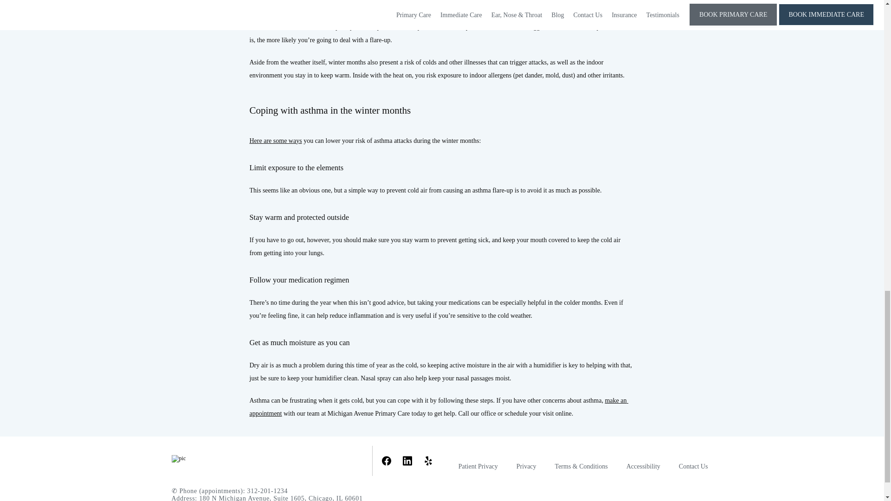 Image resolution: width=891 pixels, height=501 pixels. Describe the element at coordinates (529, 27) in the screenshot. I see `and both can trigger attacks` at that location.